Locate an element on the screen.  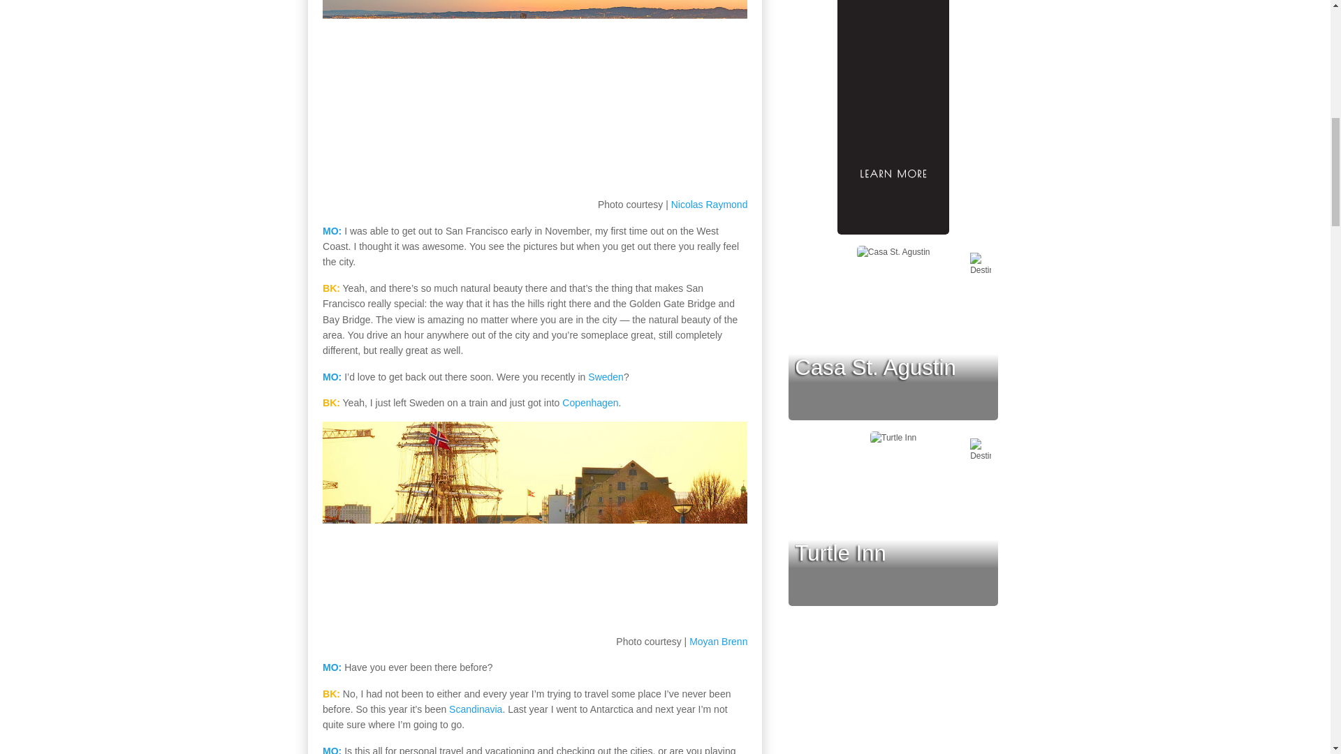
MO: is located at coordinates (332, 230).